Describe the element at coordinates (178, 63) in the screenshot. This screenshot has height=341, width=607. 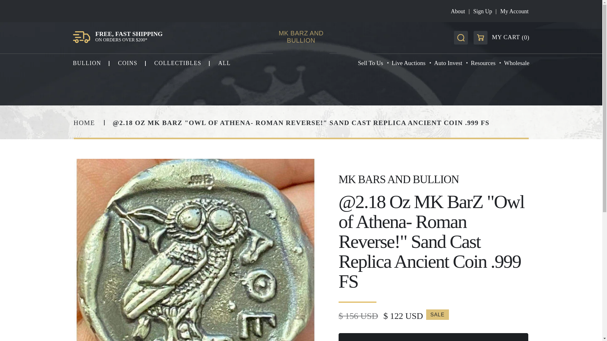
I see `COLLECTIBLES` at that location.